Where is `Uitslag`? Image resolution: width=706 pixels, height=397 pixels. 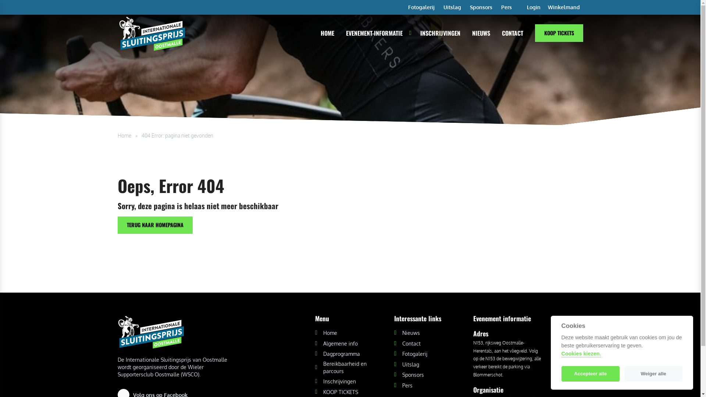
Uitslag is located at coordinates (452, 7).